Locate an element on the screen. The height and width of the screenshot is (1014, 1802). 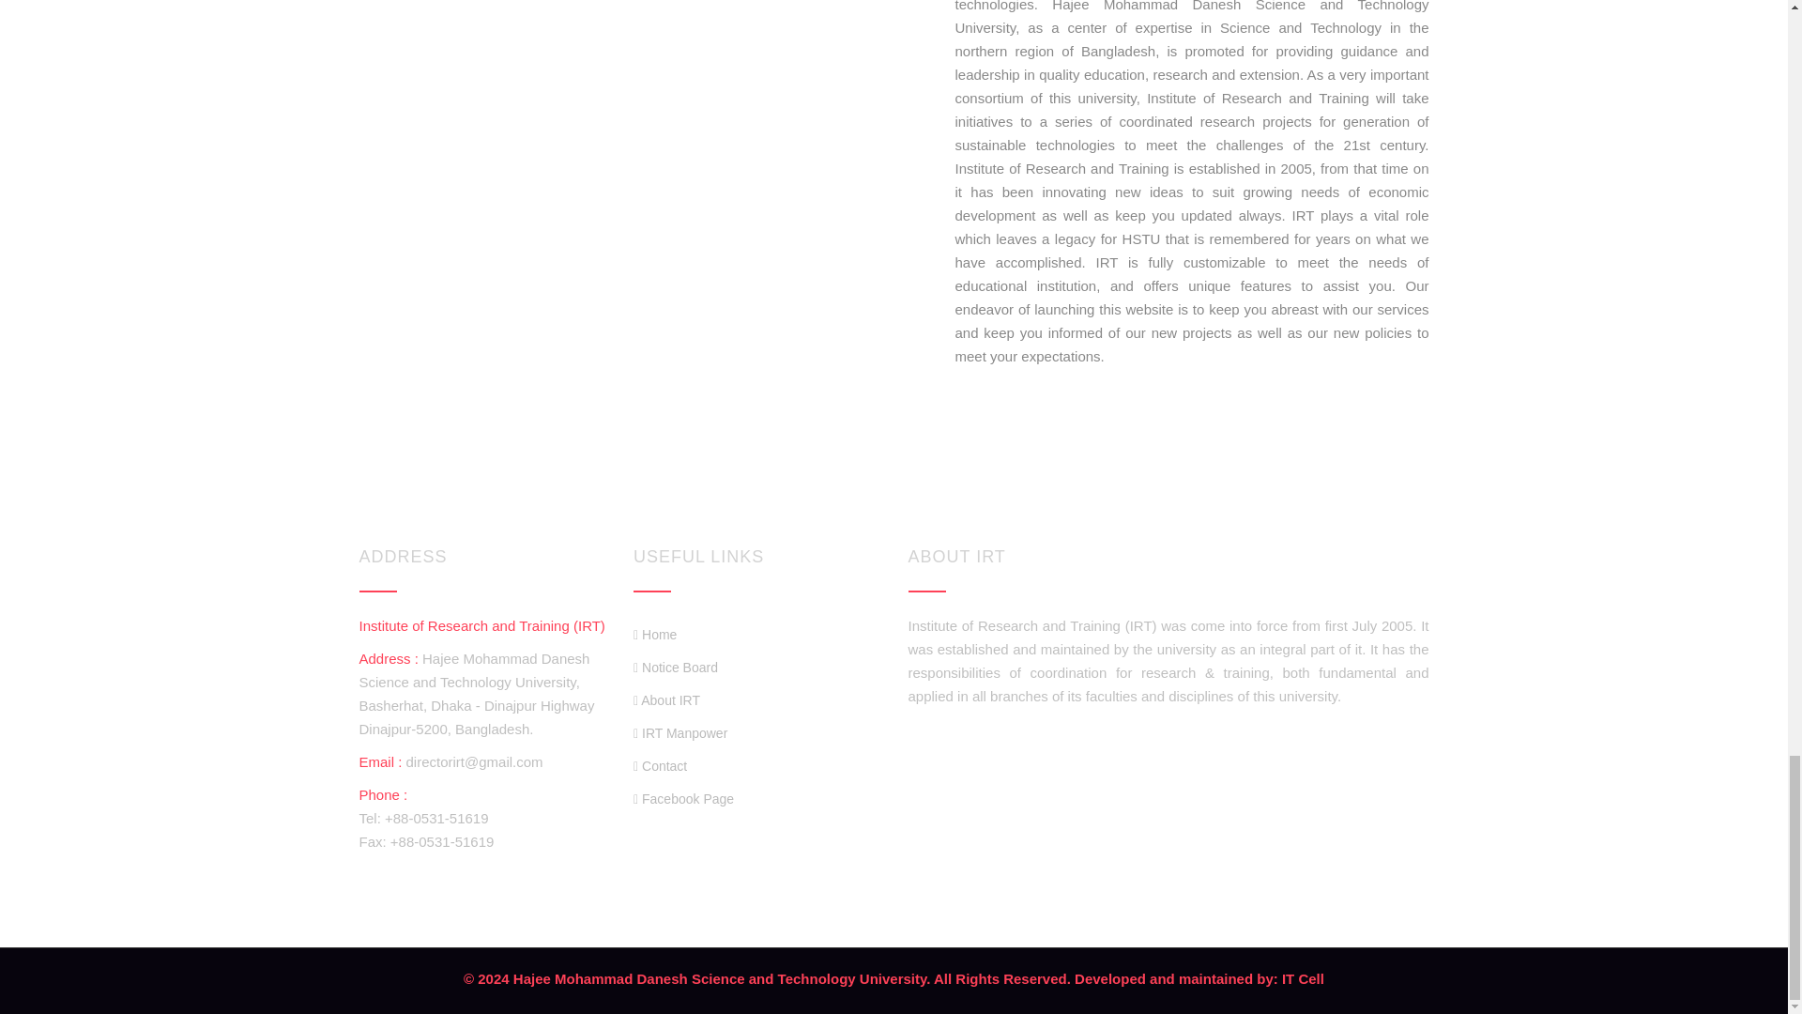
Notice Board is located at coordinates (676, 667).